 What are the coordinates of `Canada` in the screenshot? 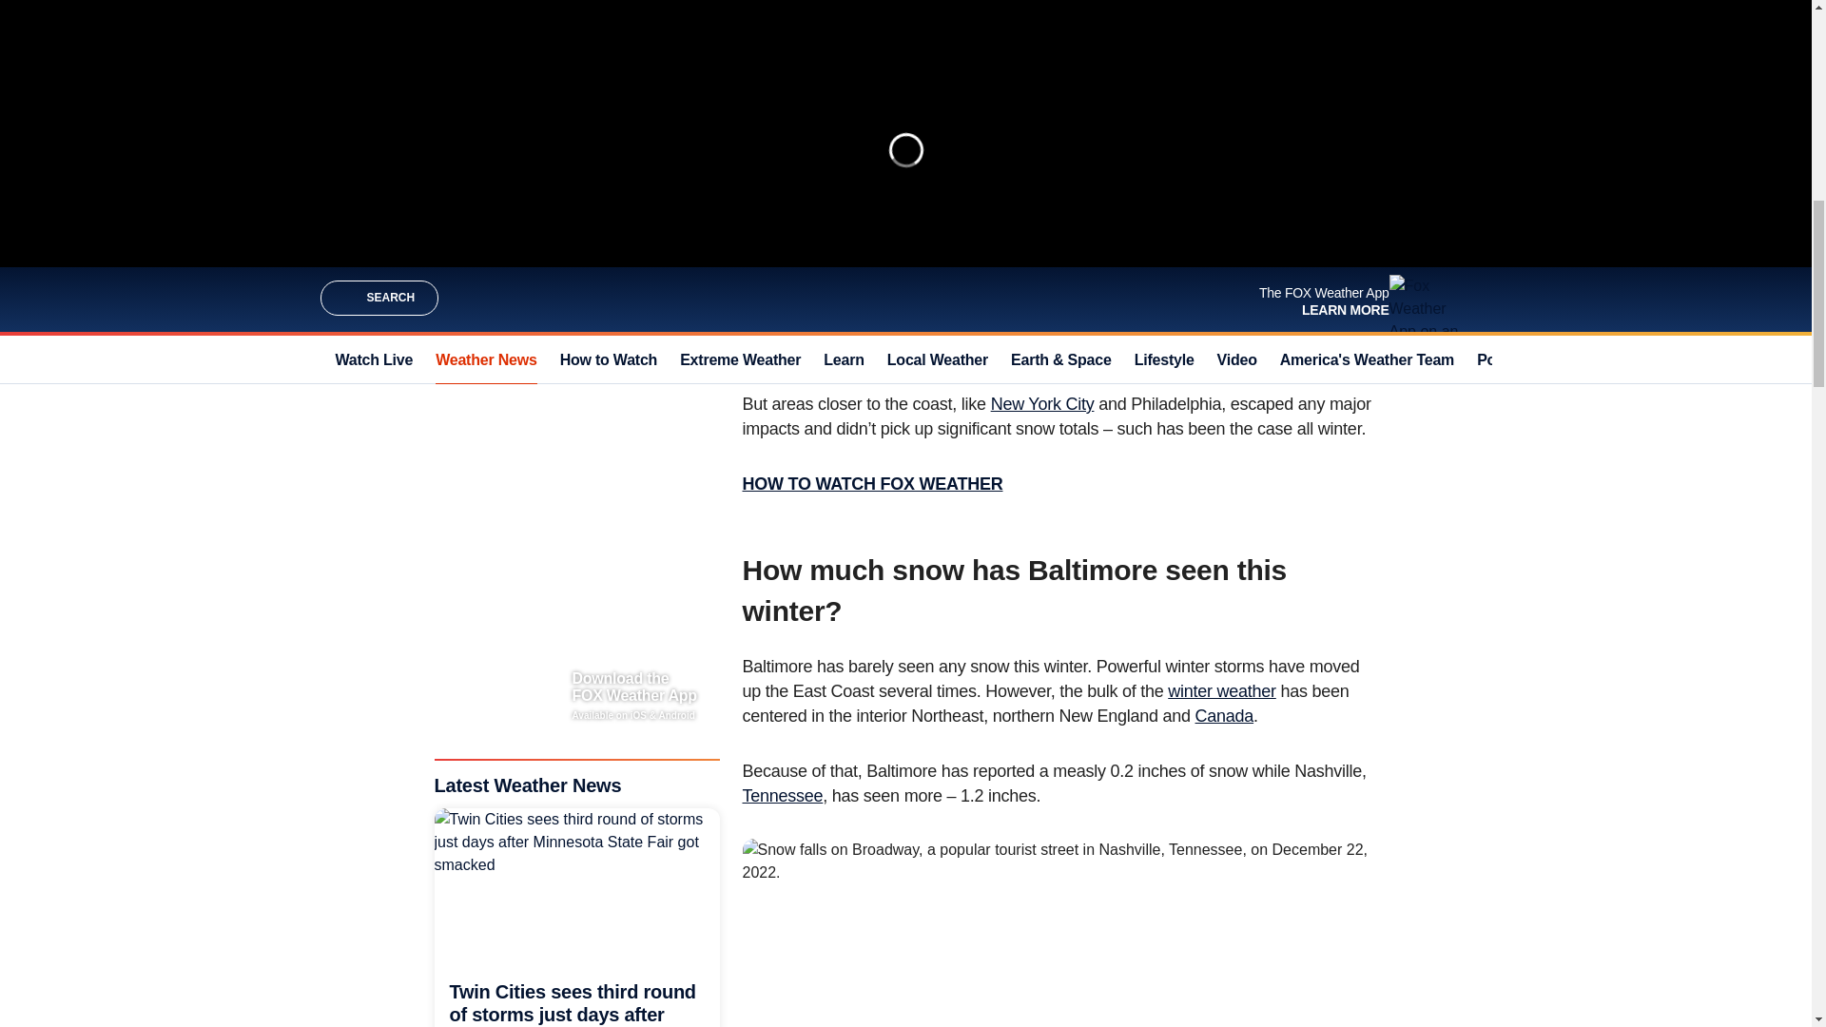 It's located at (1225, 715).